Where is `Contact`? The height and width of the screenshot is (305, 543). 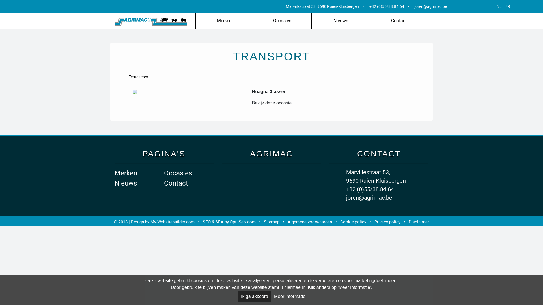 Contact is located at coordinates (176, 183).